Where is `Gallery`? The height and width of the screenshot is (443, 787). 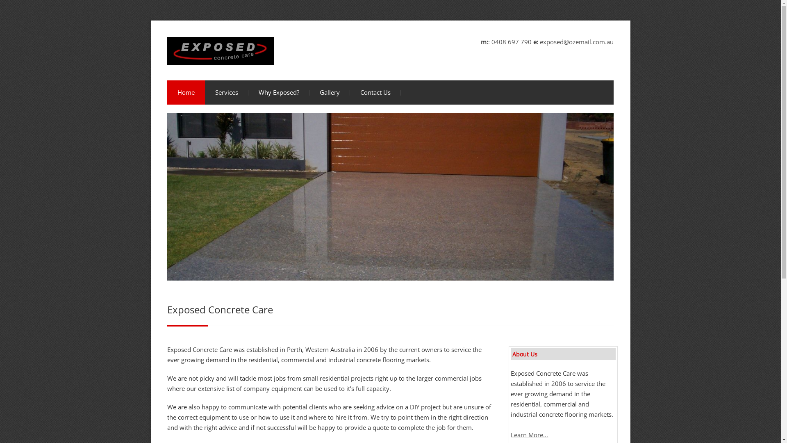
Gallery is located at coordinates (330, 93).